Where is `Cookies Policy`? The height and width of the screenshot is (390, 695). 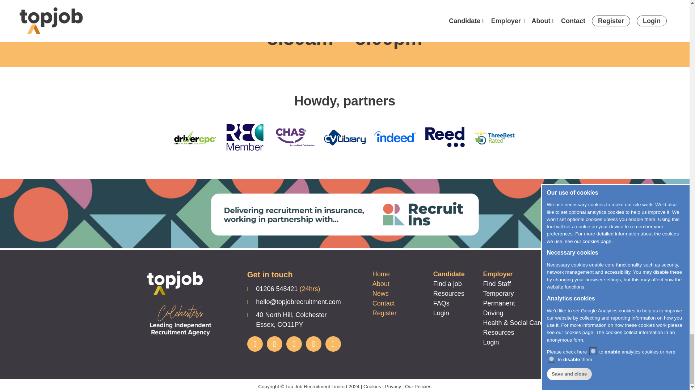 Cookies Policy is located at coordinates (372, 386).